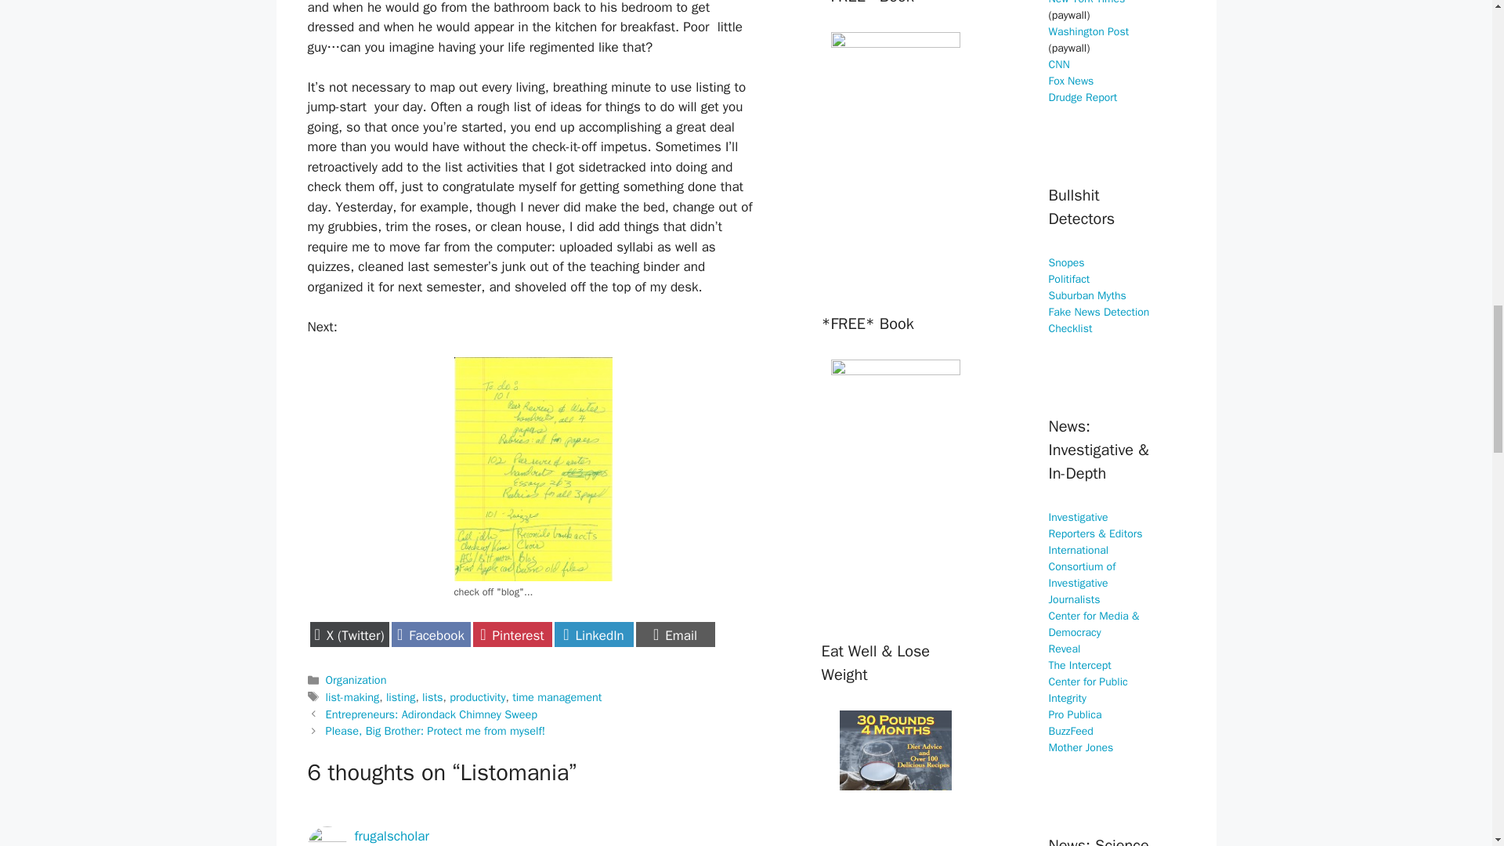 This screenshot has height=846, width=1504. Describe the element at coordinates (352, 697) in the screenshot. I see `listing` at that location.